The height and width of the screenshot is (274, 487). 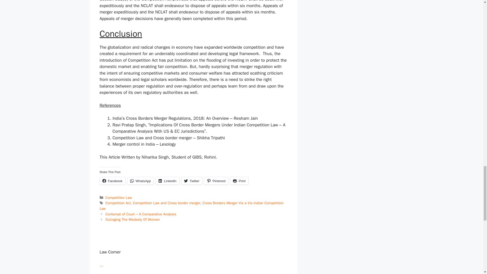 I want to click on Click to share on Facebook, so click(x=112, y=181).